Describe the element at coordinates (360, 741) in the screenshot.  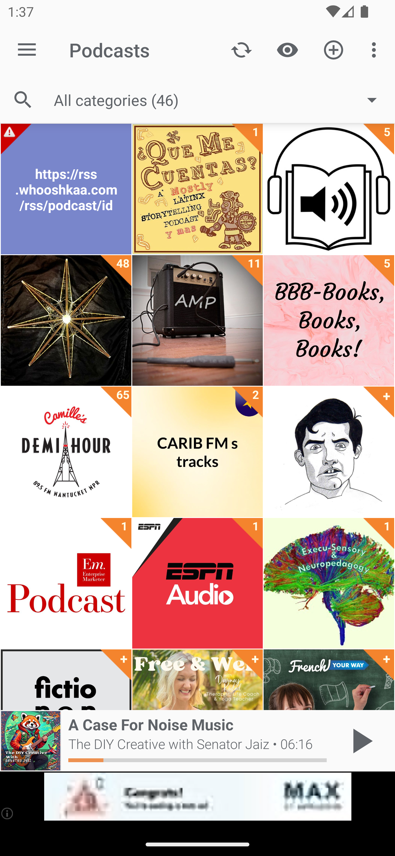
I see `Play / Pause` at that location.